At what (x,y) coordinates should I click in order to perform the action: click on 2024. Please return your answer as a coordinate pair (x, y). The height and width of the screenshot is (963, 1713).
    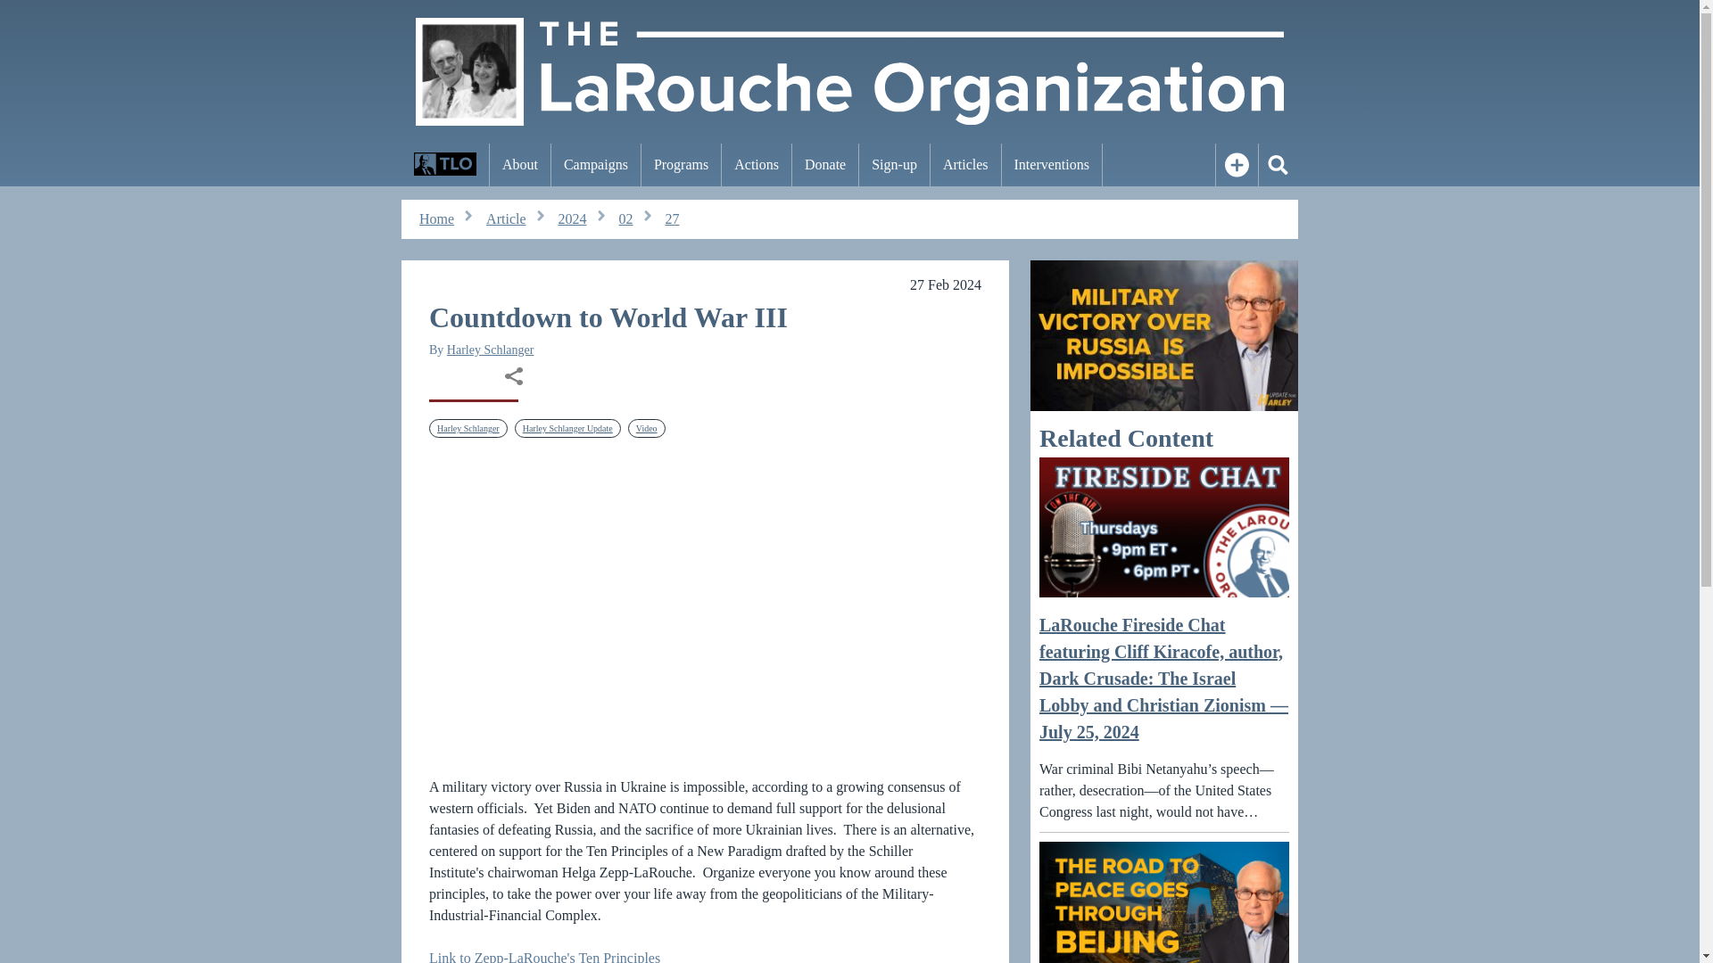
    Looking at the image, I should click on (573, 219).